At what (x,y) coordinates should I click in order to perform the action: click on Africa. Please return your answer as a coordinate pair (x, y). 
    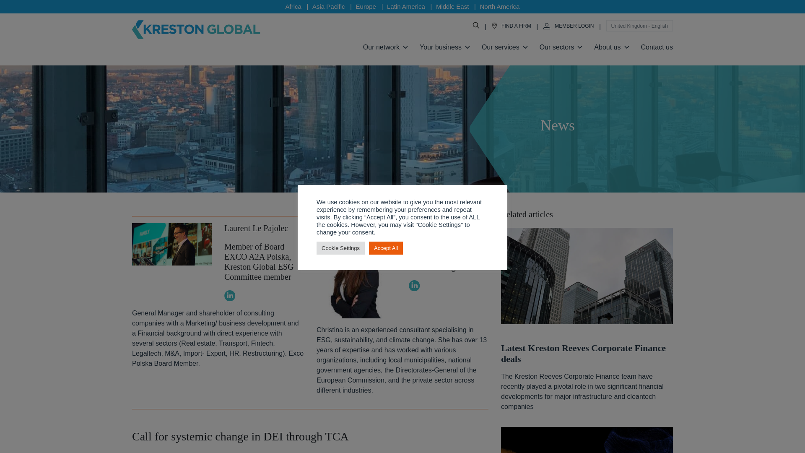
    Looking at the image, I should click on (293, 6).